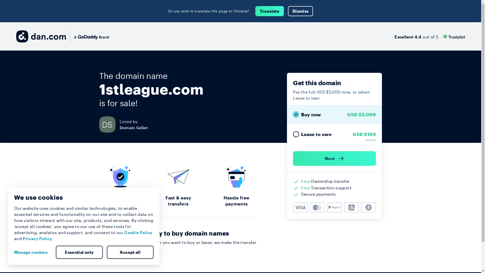 The image size is (485, 273). I want to click on Translate, so click(270, 11).